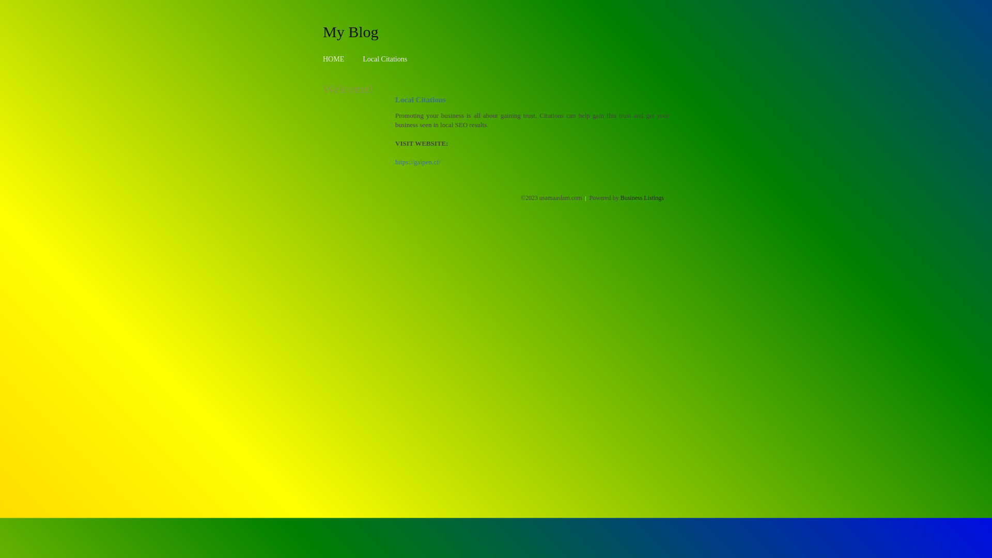 The image size is (992, 558). What do you see at coordinates (334, 59) in the screenshot?
I see `HOME` at bounding box center [334, 59].